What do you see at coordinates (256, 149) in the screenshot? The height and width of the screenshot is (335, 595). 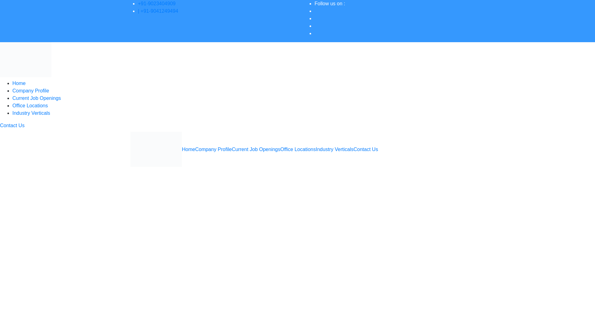 I see `Current Job Openings` at bounding box center [256, 149].